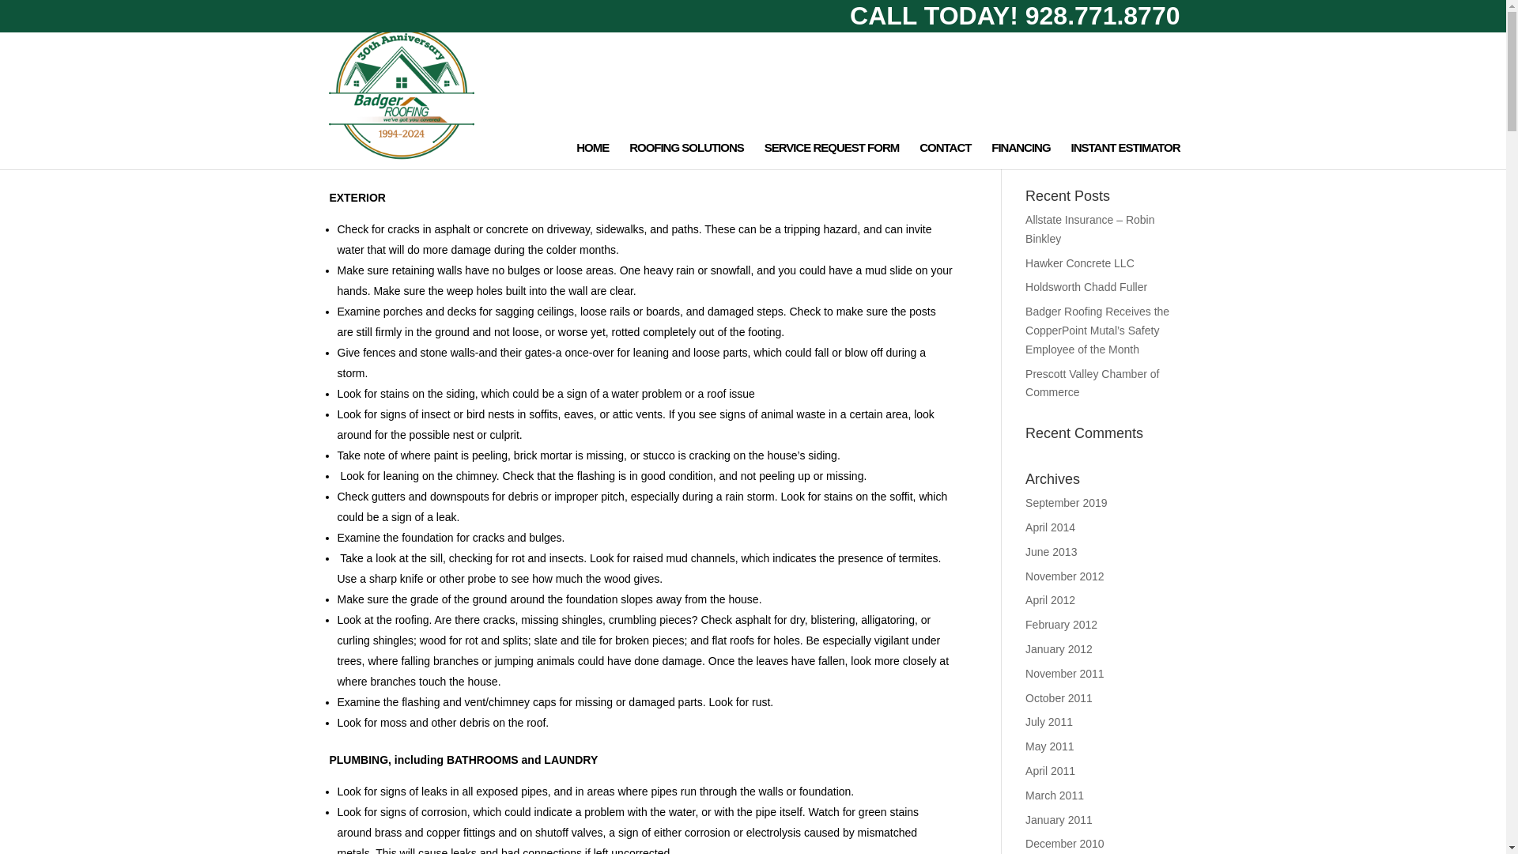 This screenshot has width=1518, height=854. Describe the element at coordinates (1065, 673) in the screenshot. I see `November 2011` at that location.